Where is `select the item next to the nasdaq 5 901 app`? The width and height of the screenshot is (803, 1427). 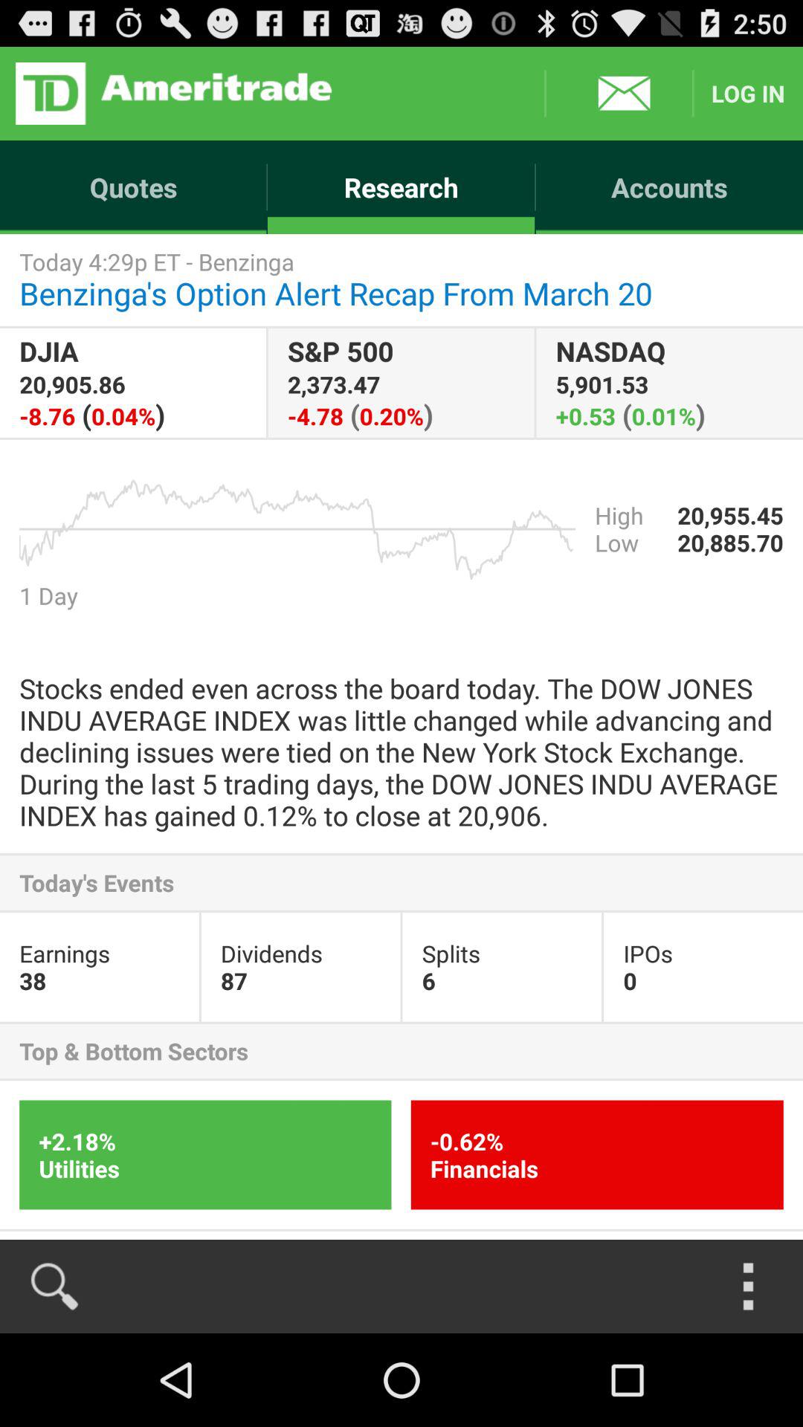
select the item next to the nasdaq 5 901 app is located at coordinates (401, 382).